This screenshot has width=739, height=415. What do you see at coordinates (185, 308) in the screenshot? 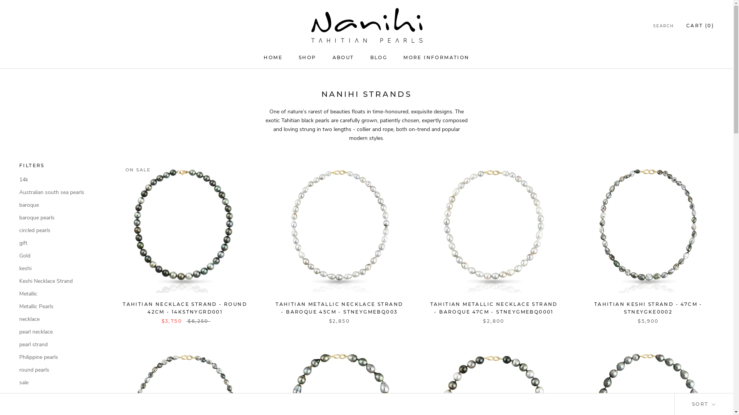
I see `TAHITIAN NECKLACE STRAND - ROUND 42CM - 14KSTNYGRD001` at bounding box center [185, 308].